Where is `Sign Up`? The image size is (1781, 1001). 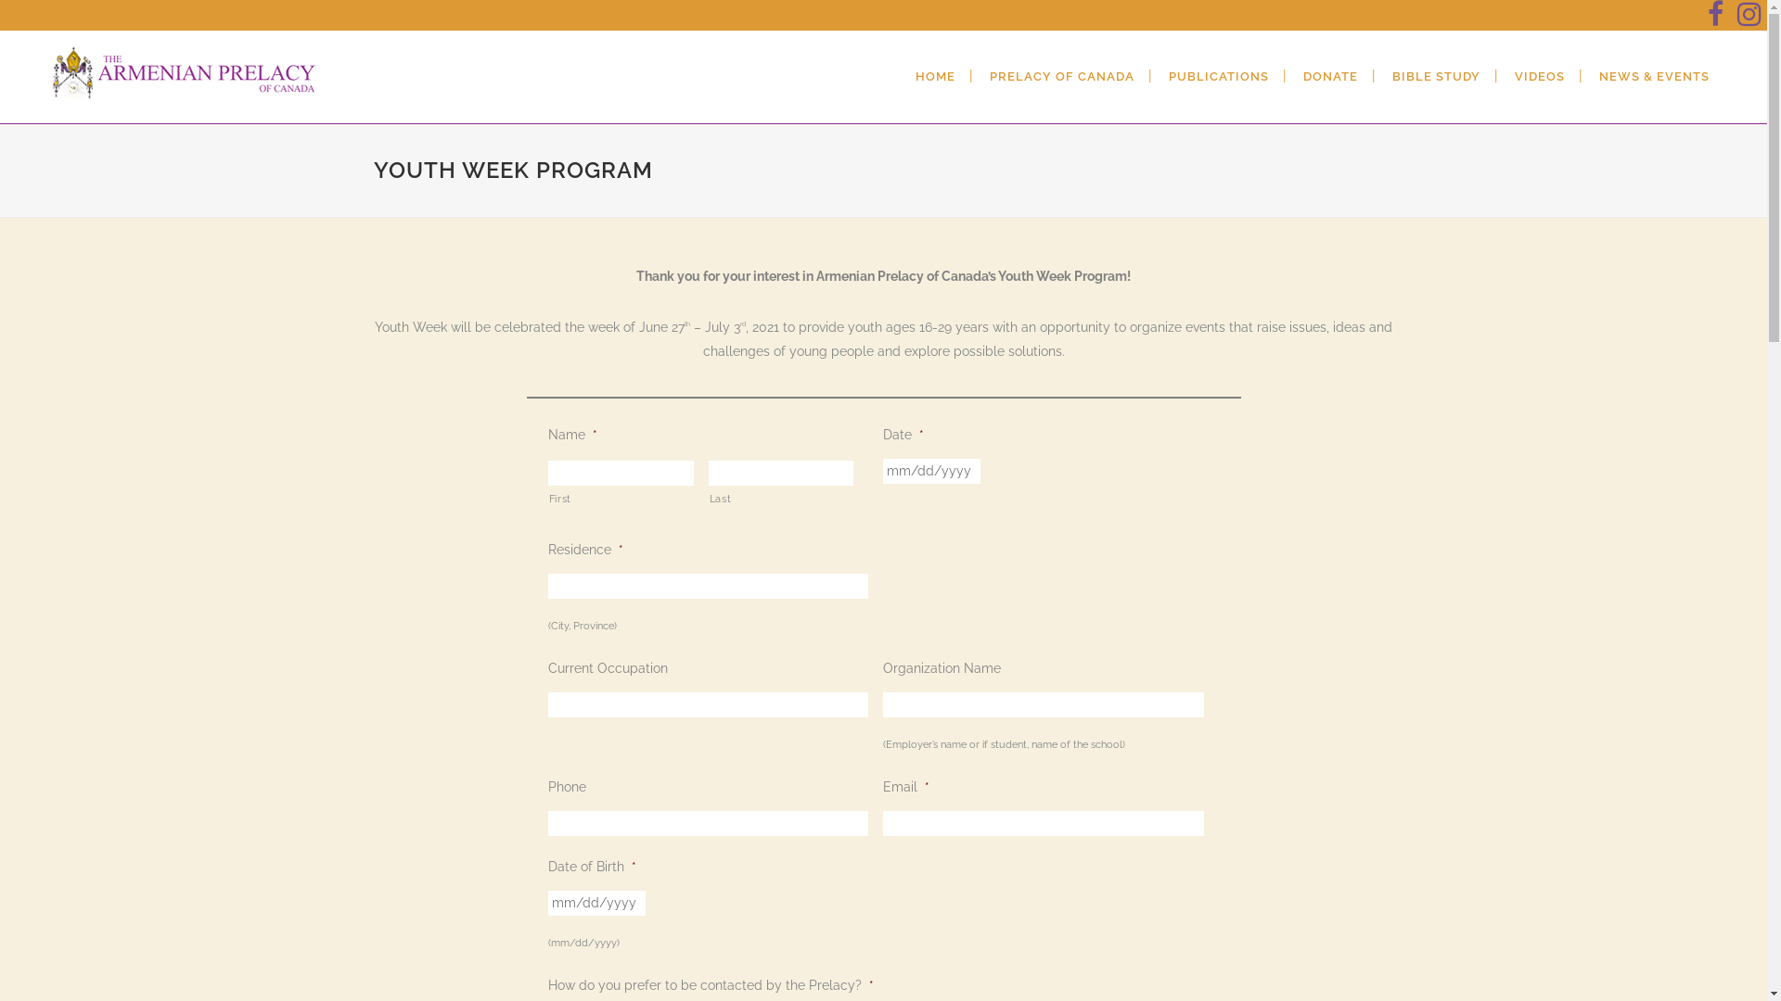 Sign Up is located at coordinates (1236, 878).